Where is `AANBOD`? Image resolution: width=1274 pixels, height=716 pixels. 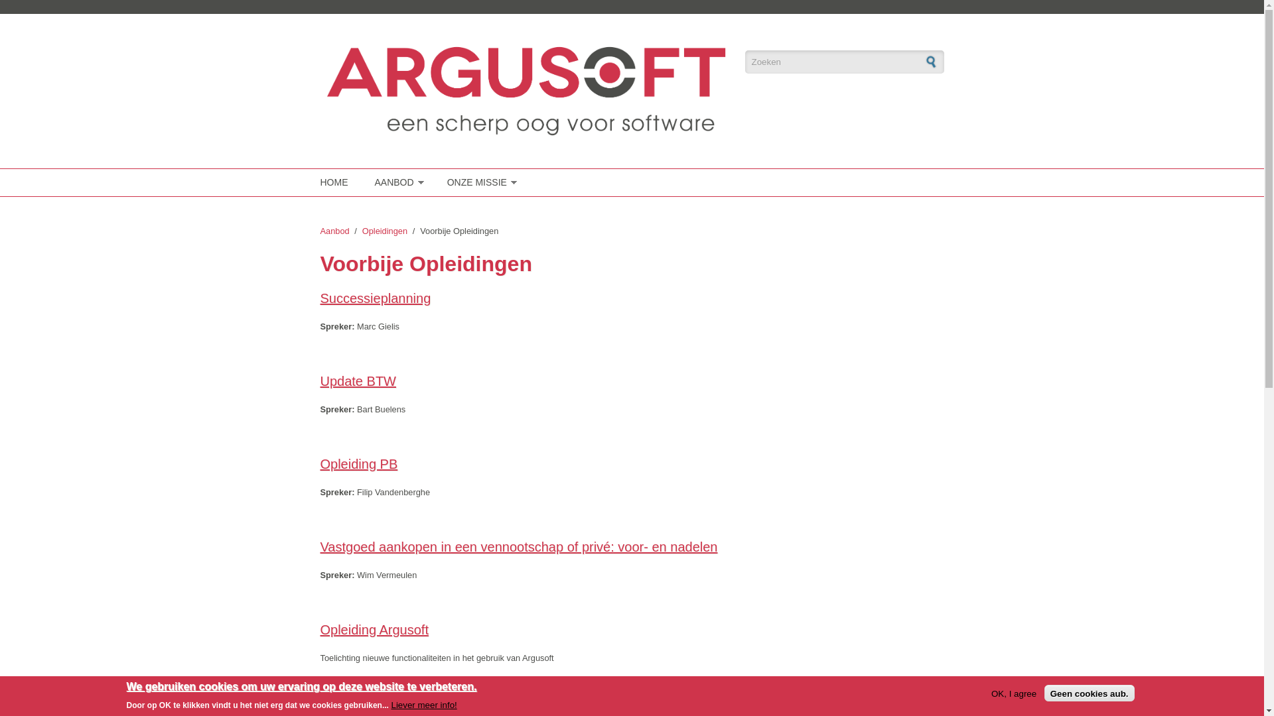
AANBOD is located at coordinates (395, 183).